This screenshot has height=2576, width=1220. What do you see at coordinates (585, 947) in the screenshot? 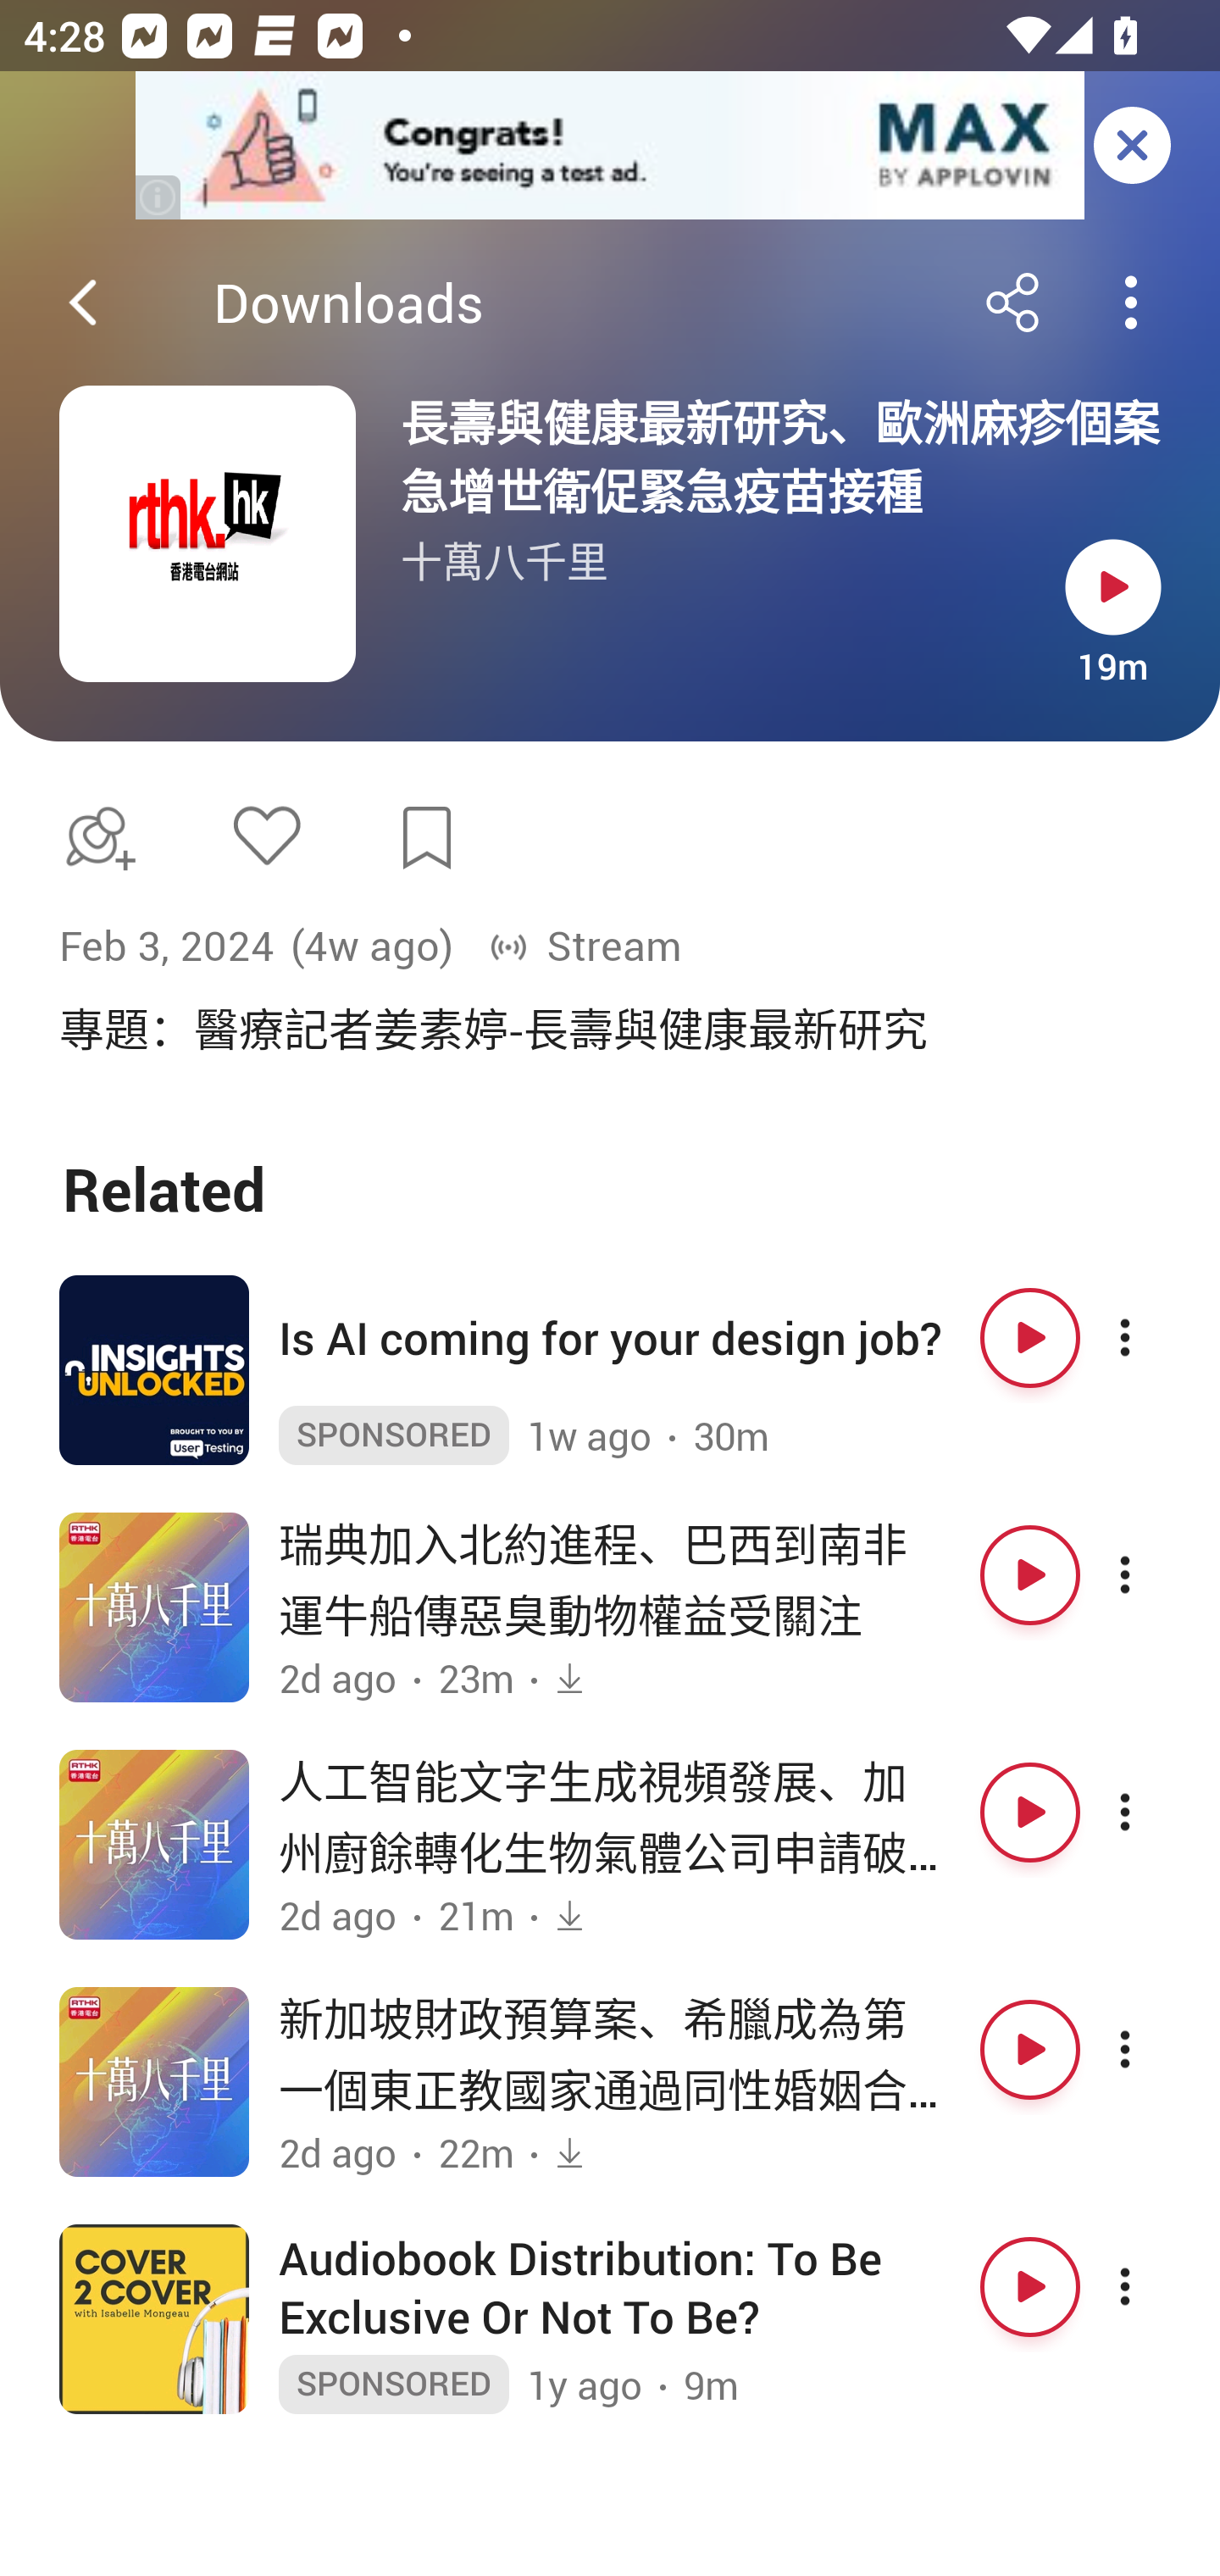
I see `Stream` at bounding box center [585, 947].